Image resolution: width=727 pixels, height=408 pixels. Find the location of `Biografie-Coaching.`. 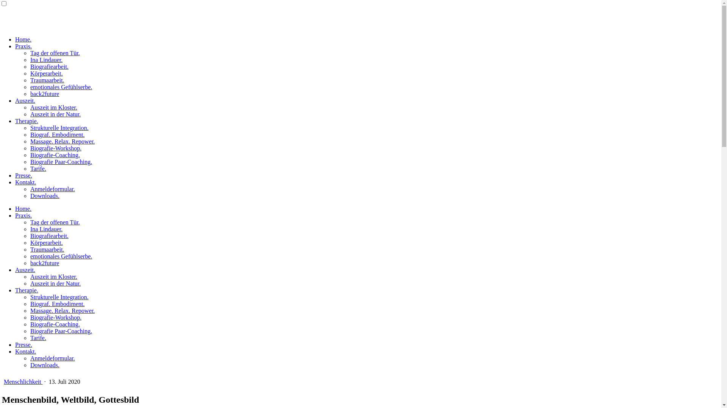

Biografie-Coaching. is located at coordinates (55, 324).